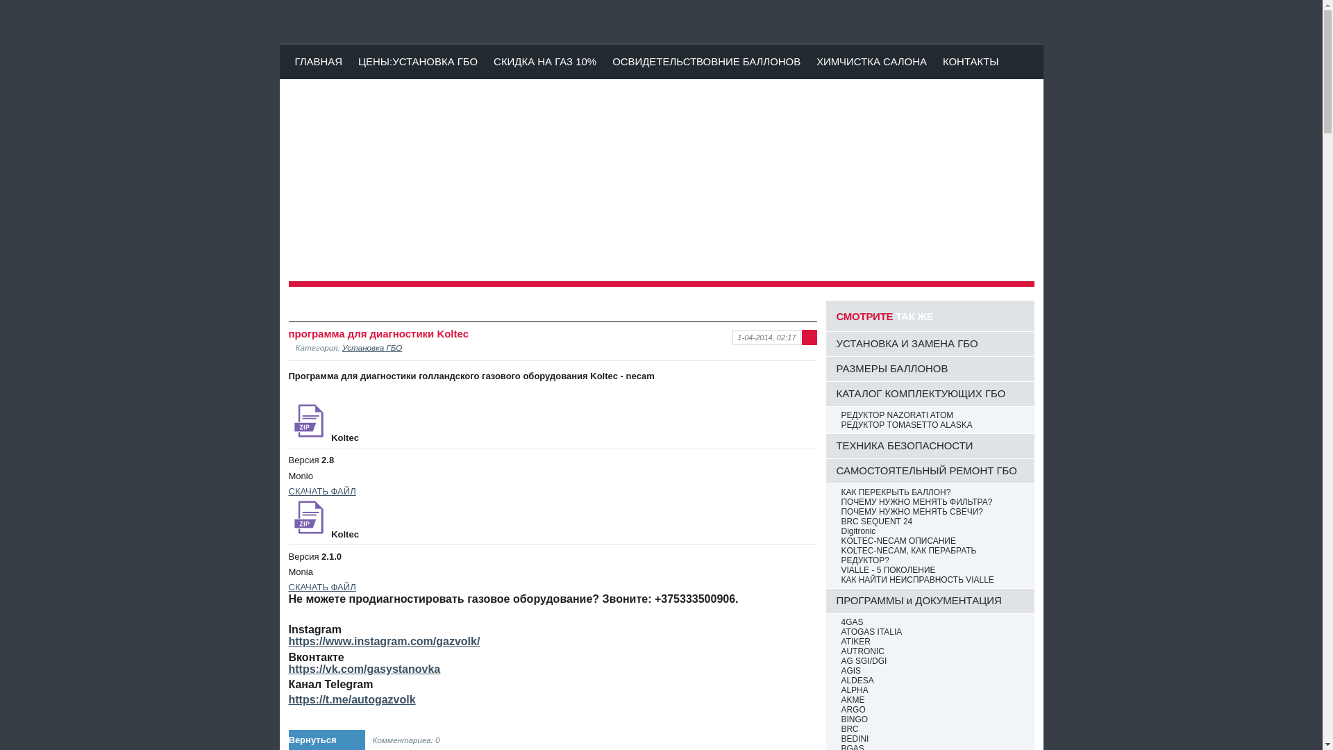 This screenshot has height=750, width=1333. Describe the element at coordinates (933, 632) in the screenshot. I see `ATOGAS ITALIA` at that location.